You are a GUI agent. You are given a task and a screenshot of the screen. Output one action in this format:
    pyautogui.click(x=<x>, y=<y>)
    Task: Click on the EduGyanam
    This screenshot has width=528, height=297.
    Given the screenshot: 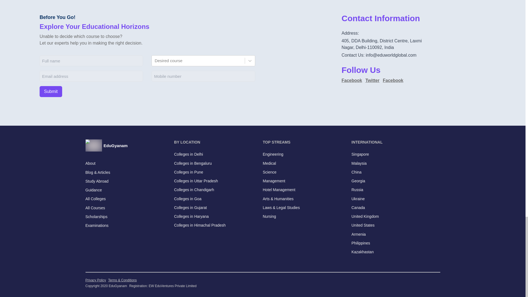 What is the action you would take?
    pyautogui.click(x=130, y=145)
    